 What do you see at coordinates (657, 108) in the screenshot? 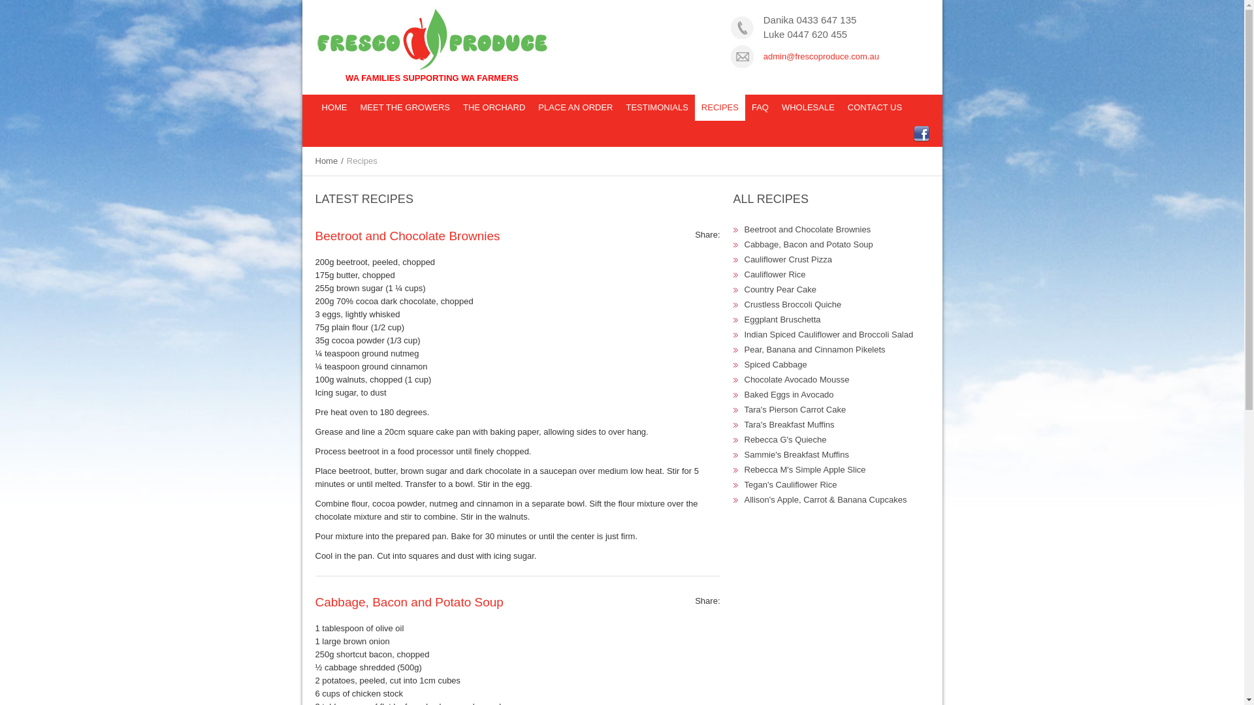
I see `TESTIMONIALS` at bounding box center [657, 108].